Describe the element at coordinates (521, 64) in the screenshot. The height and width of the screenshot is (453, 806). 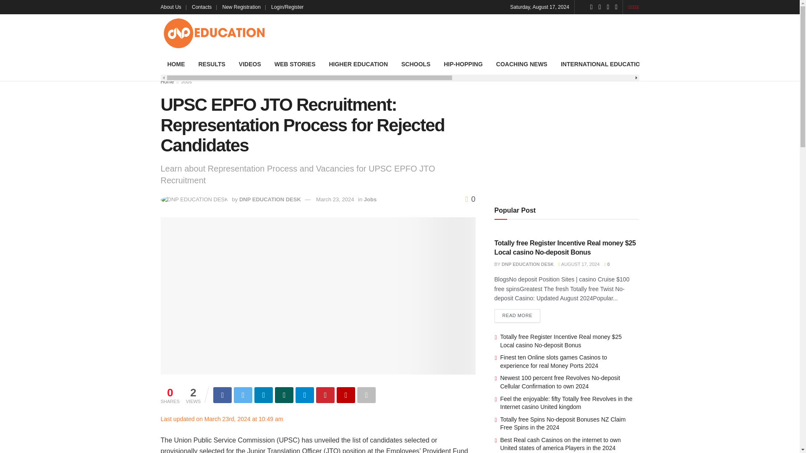
I see `COACHING NEWS` at that location.